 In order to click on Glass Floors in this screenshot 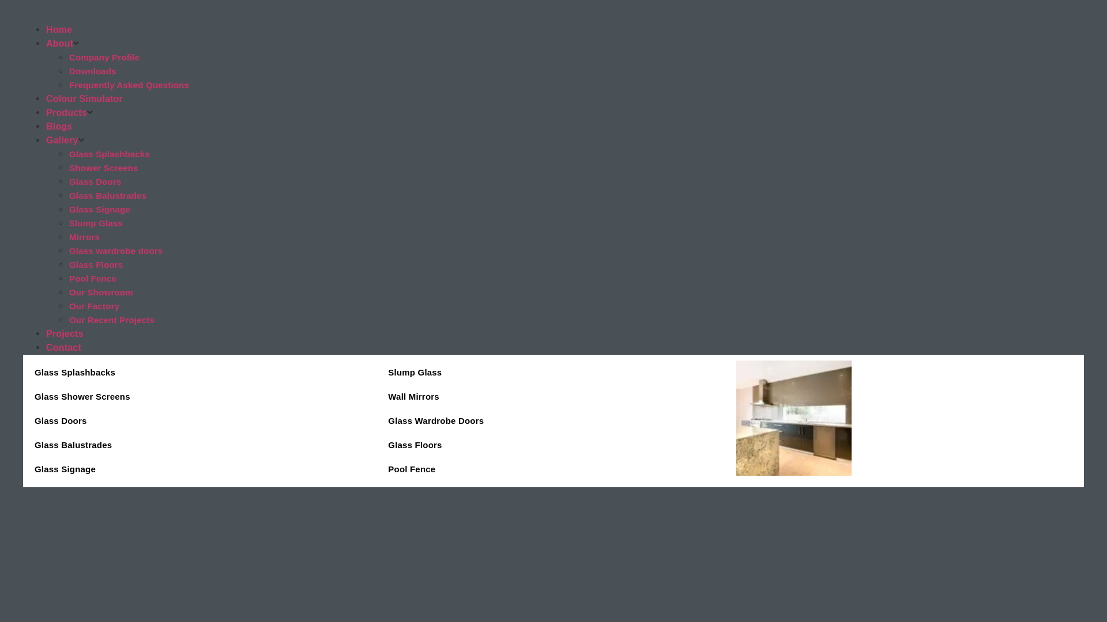, I will do `click(96, 265)`.